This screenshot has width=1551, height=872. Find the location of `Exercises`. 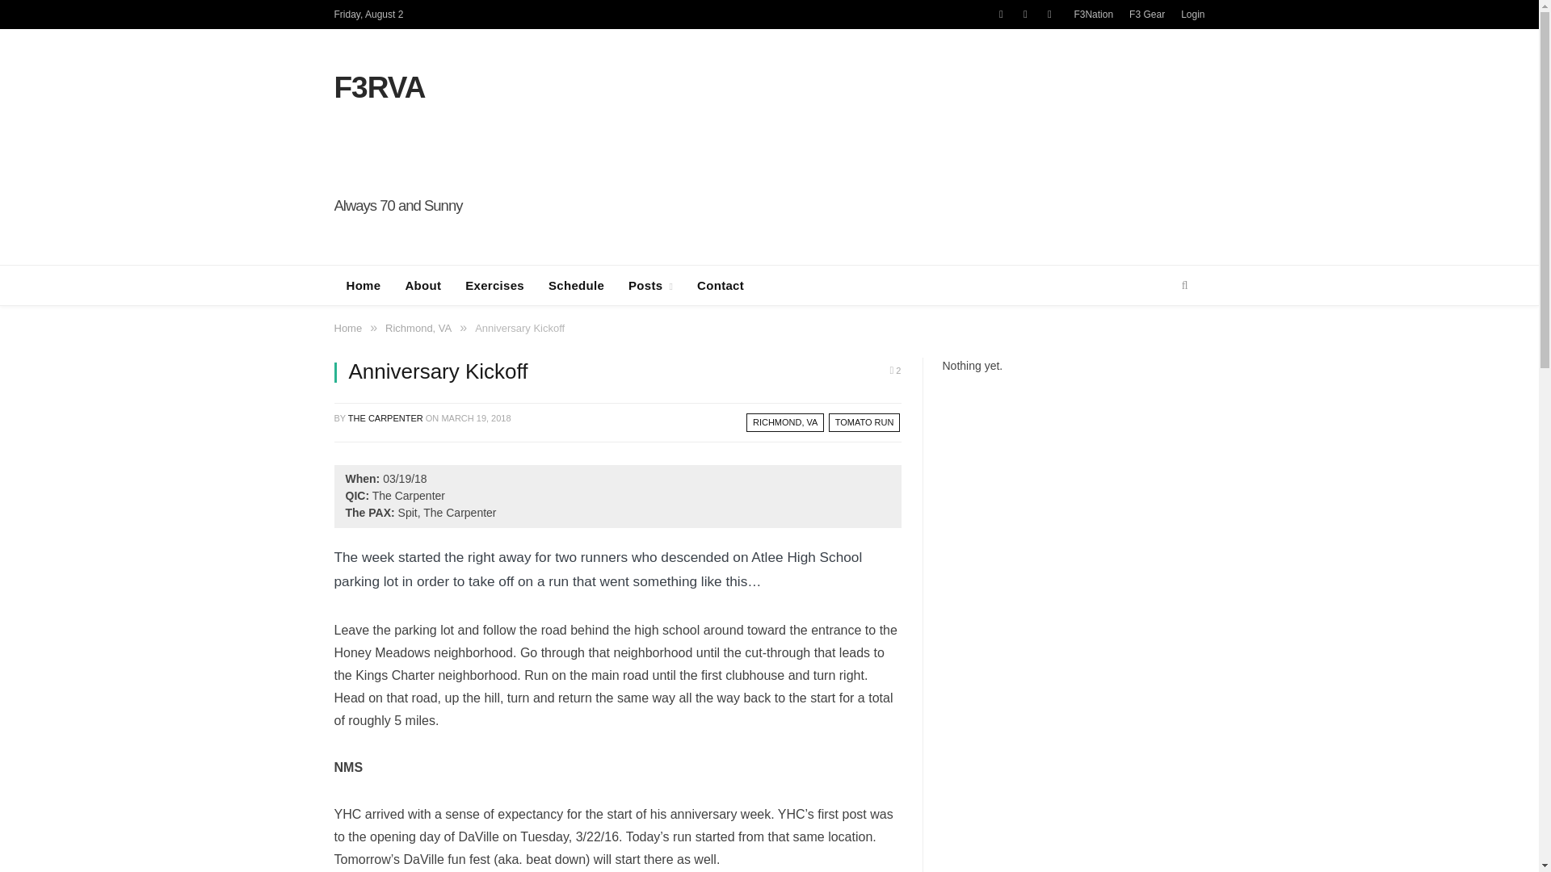

Exercises is located at coordinates (494, 286).